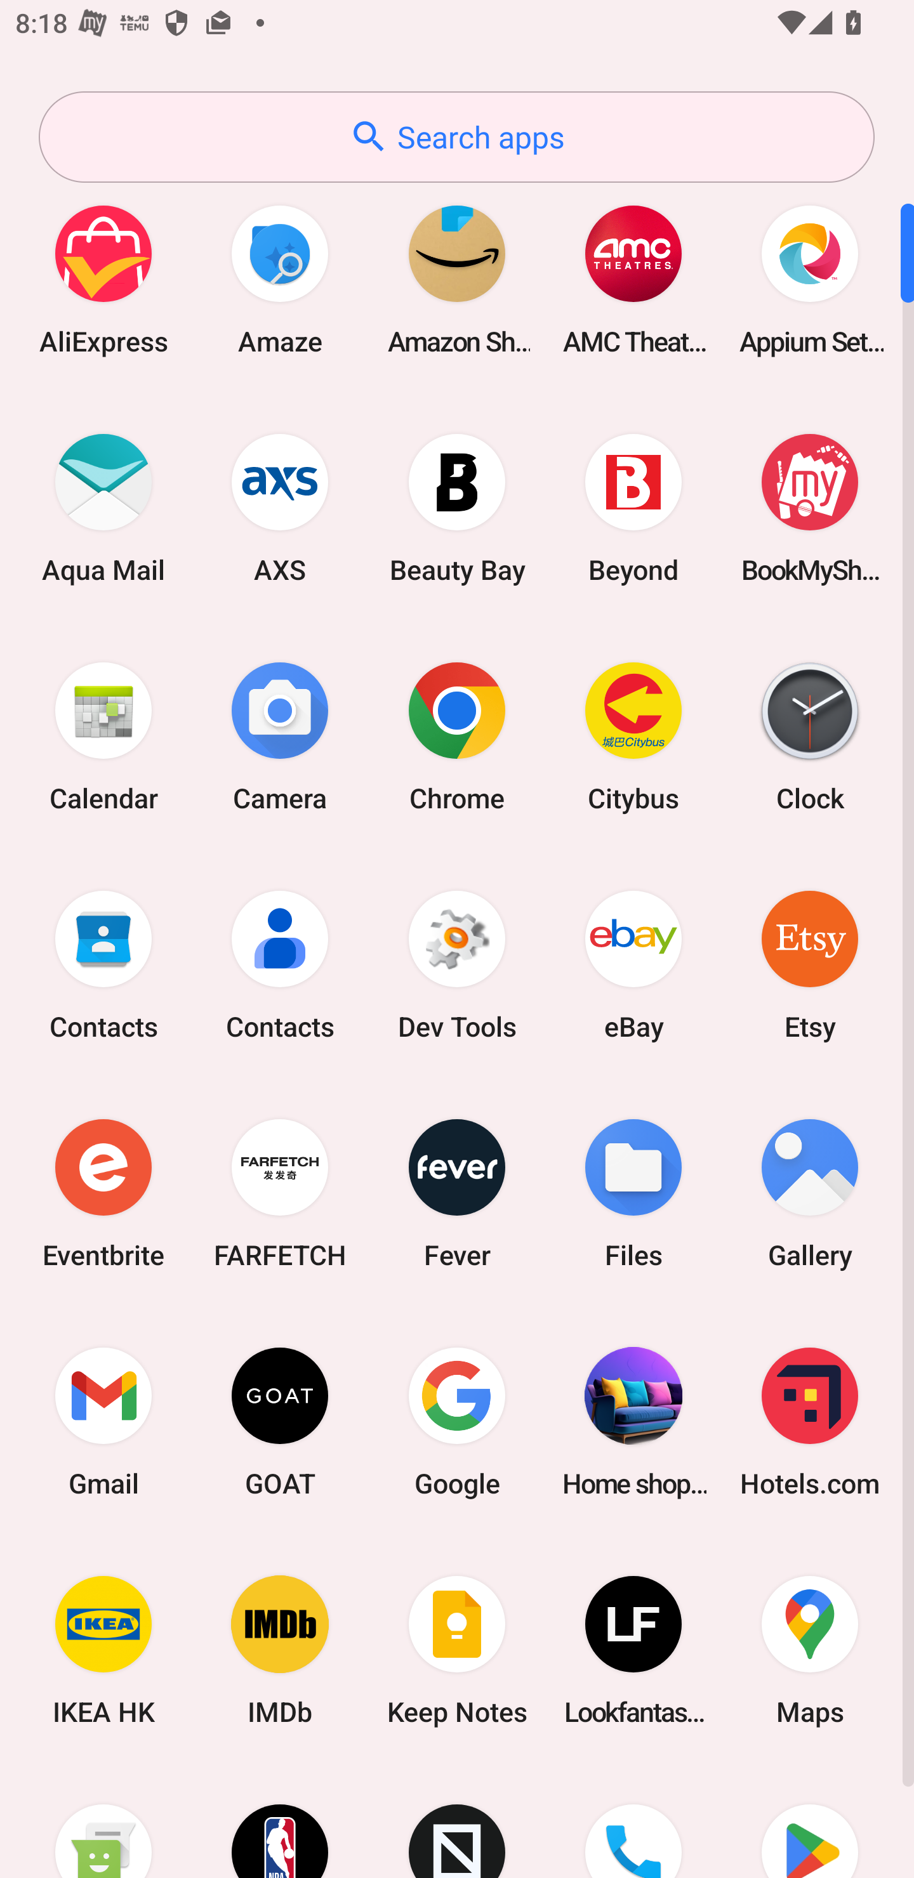 This screenshot has height=1878, width=914. Describe the element at coordinates (103, 1193) in the screenshot. I see `Eventbrite` at that location.